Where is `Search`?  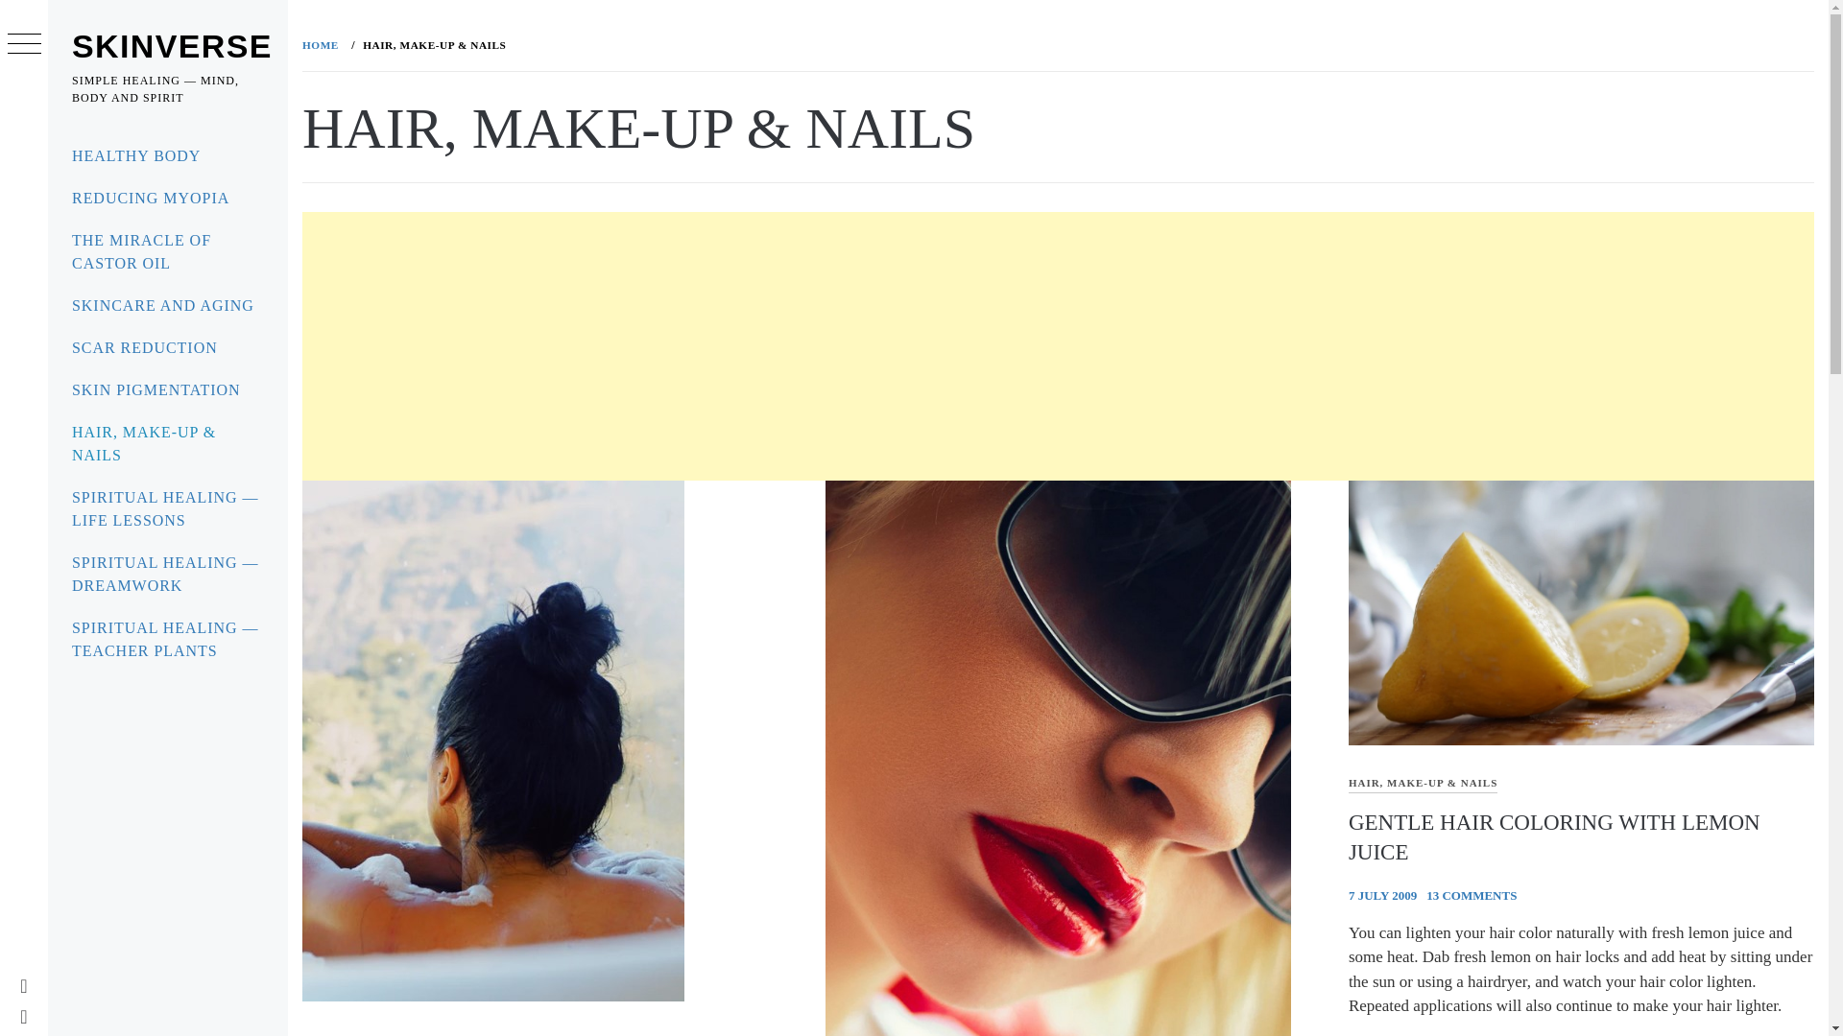
Search is located at coordinates (818, 48).